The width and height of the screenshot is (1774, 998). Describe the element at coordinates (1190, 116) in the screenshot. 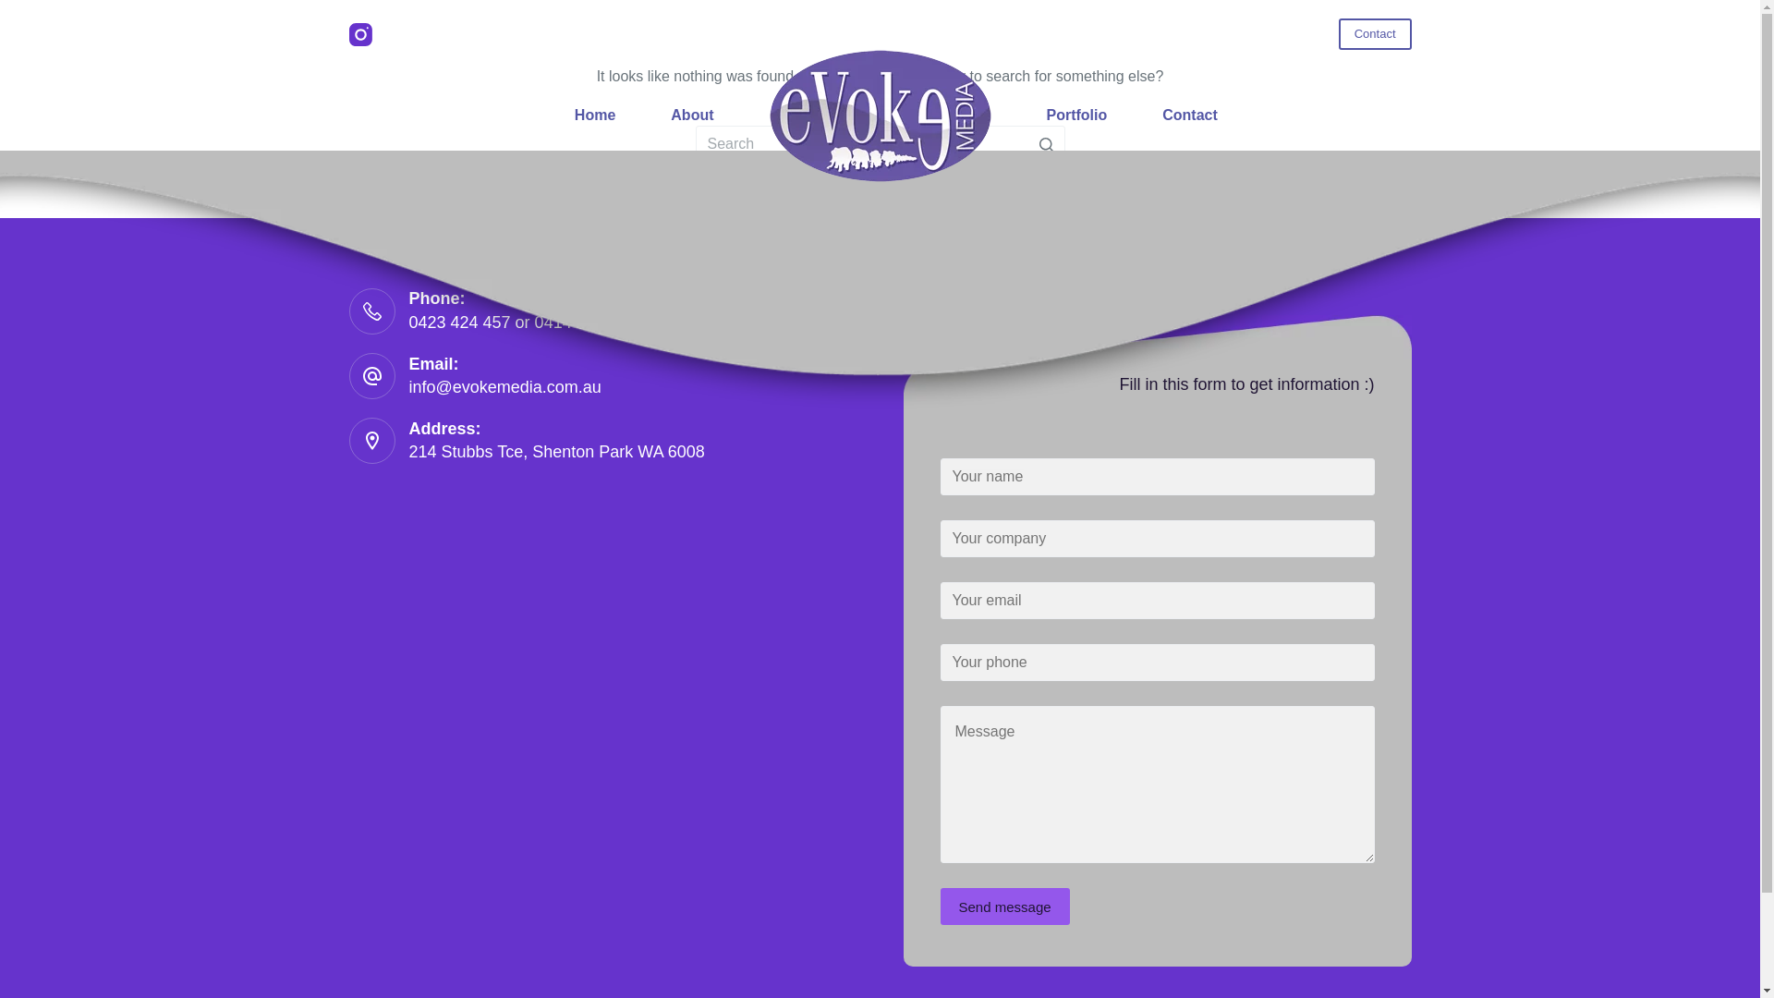

I see `Contact` at that location.